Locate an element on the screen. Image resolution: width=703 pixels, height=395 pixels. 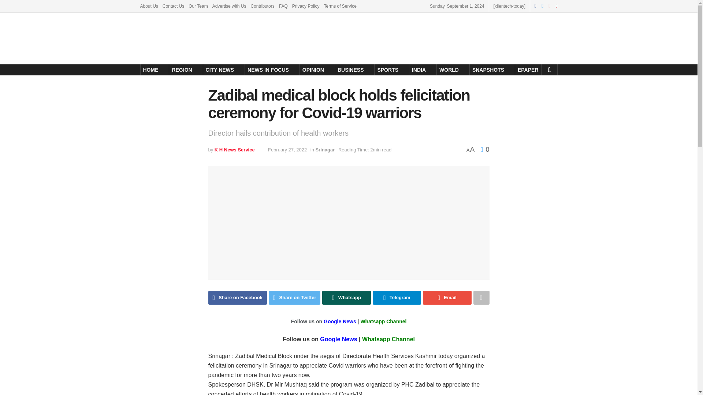
NEWS IN FOCUS is located at coordinates (268, 70).